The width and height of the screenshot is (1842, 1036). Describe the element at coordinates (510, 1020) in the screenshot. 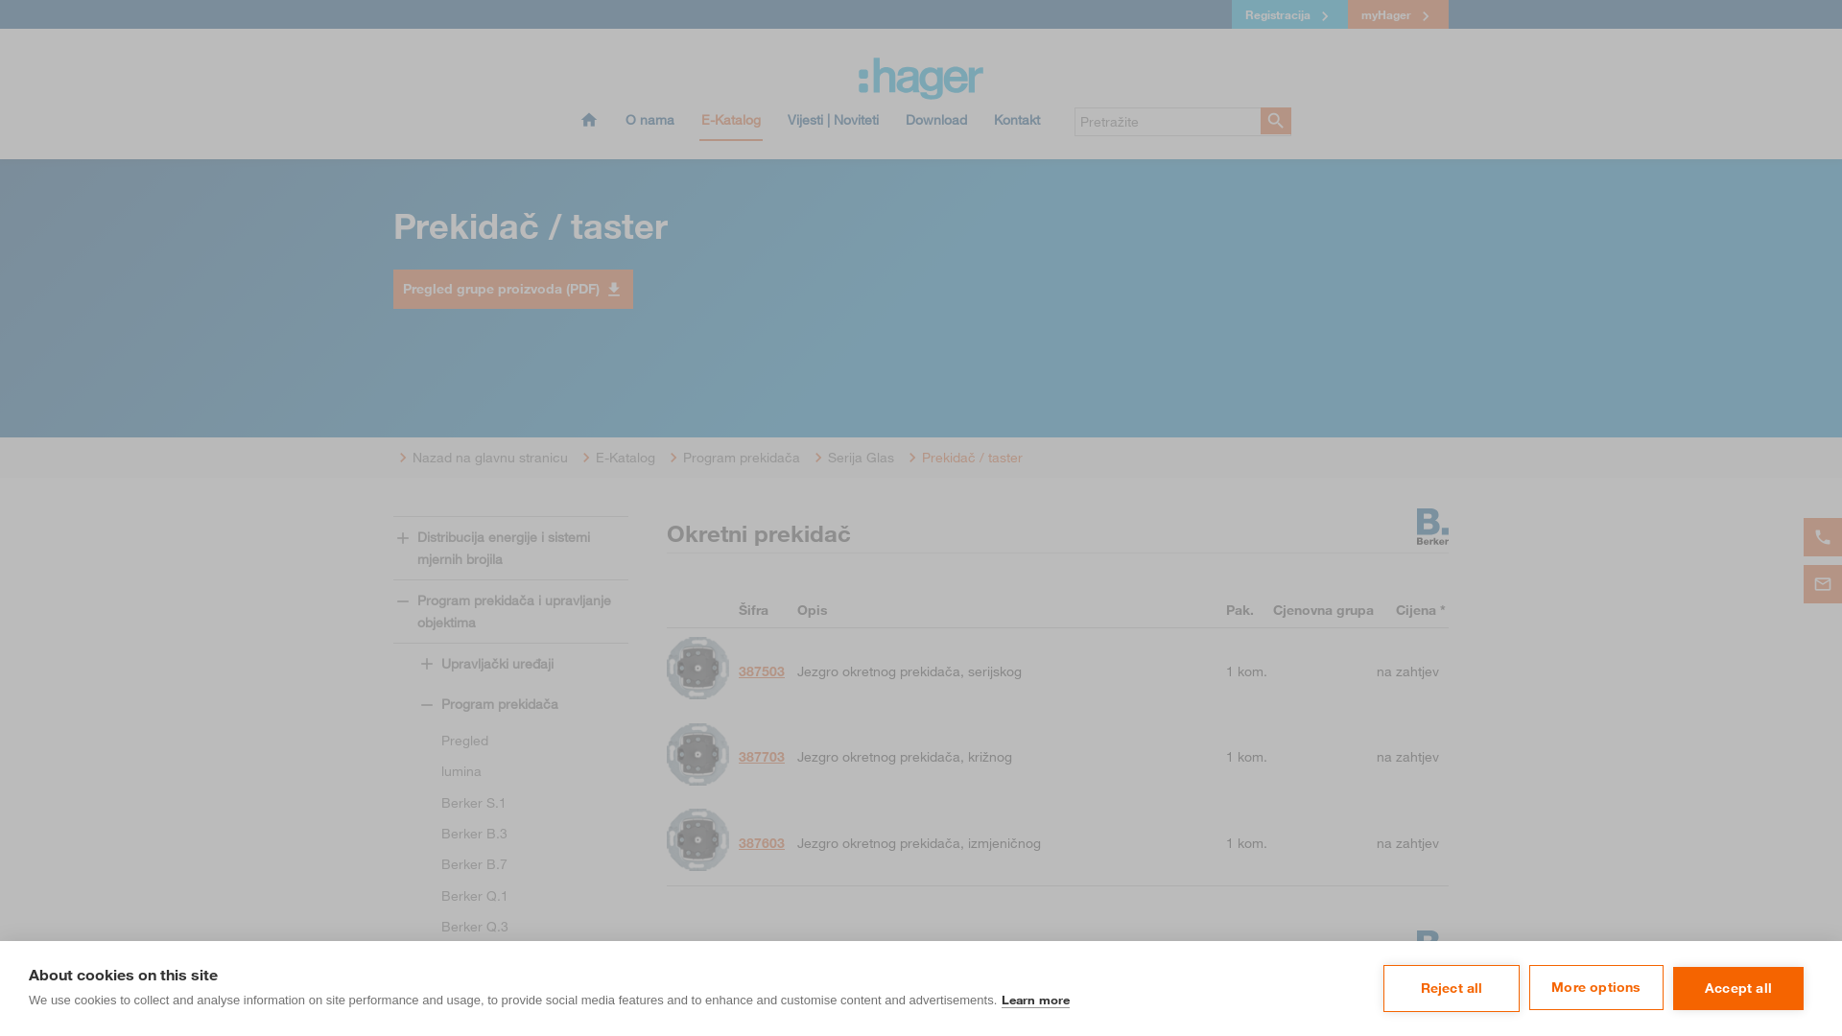

I see `Berker R.1` at that location.